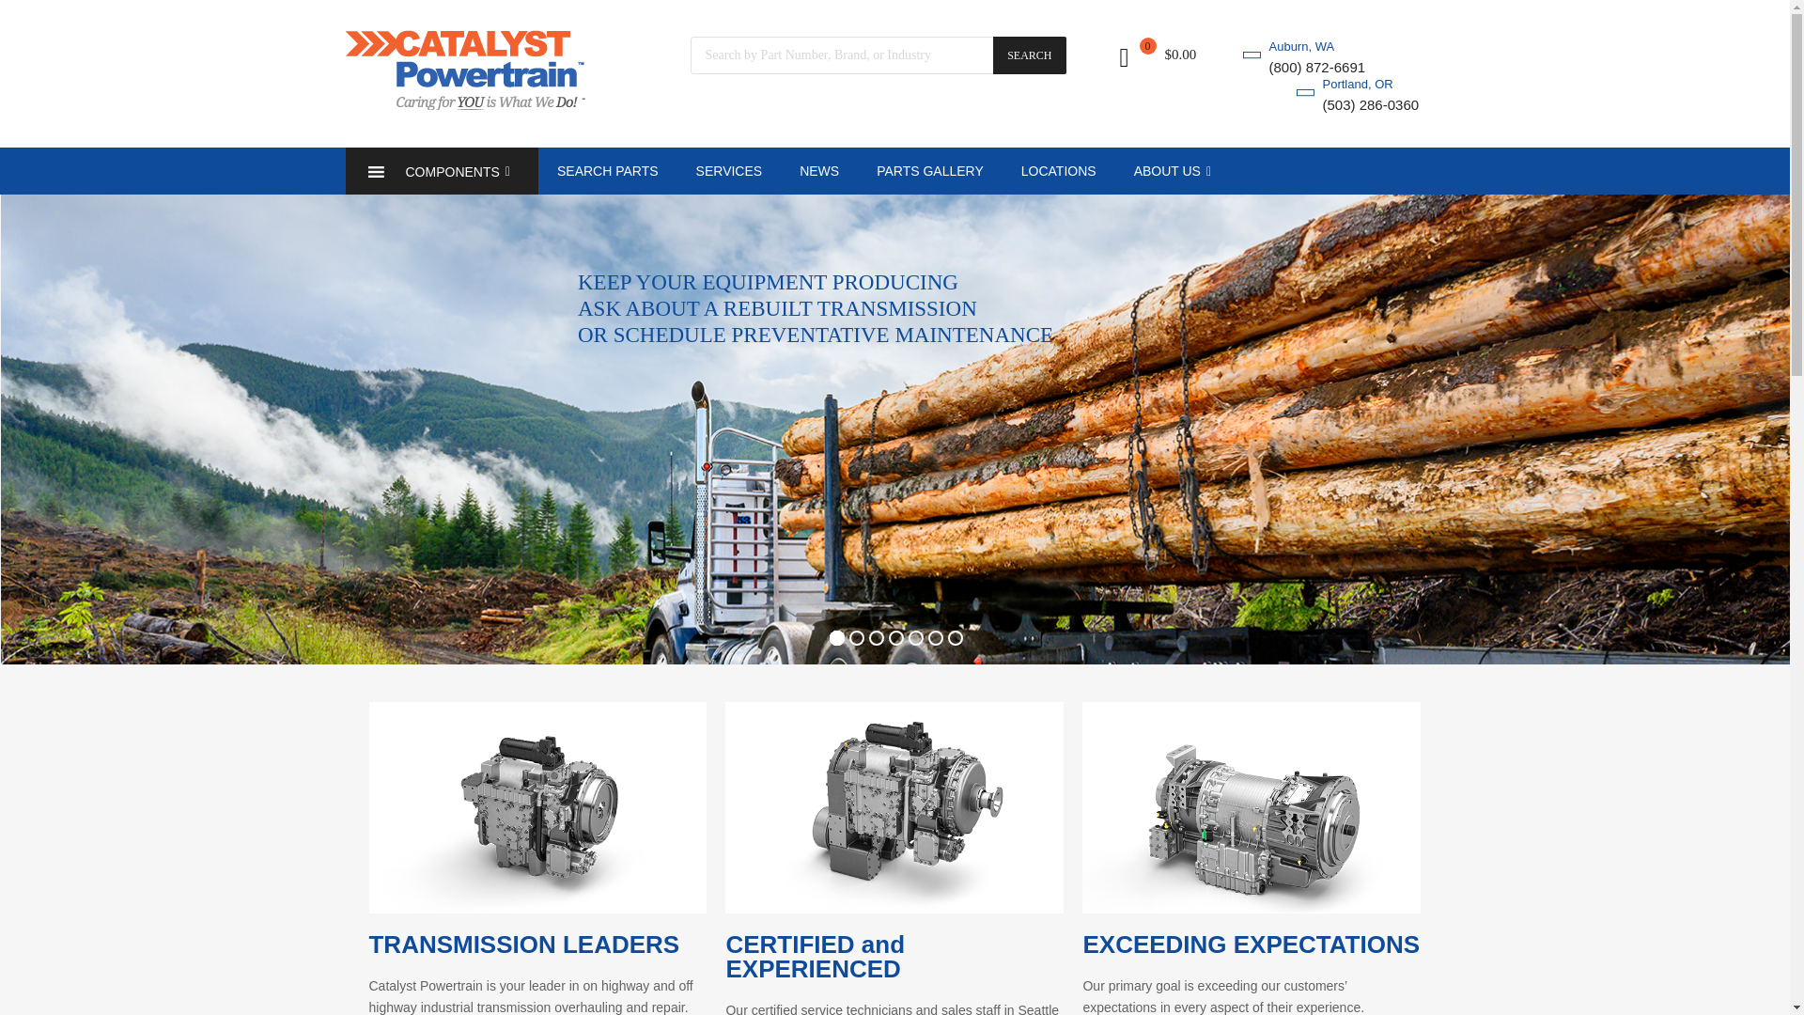 This screenshot has width=1804, height=1015. I want to click on LOCATIONS, so click(1058, 171).